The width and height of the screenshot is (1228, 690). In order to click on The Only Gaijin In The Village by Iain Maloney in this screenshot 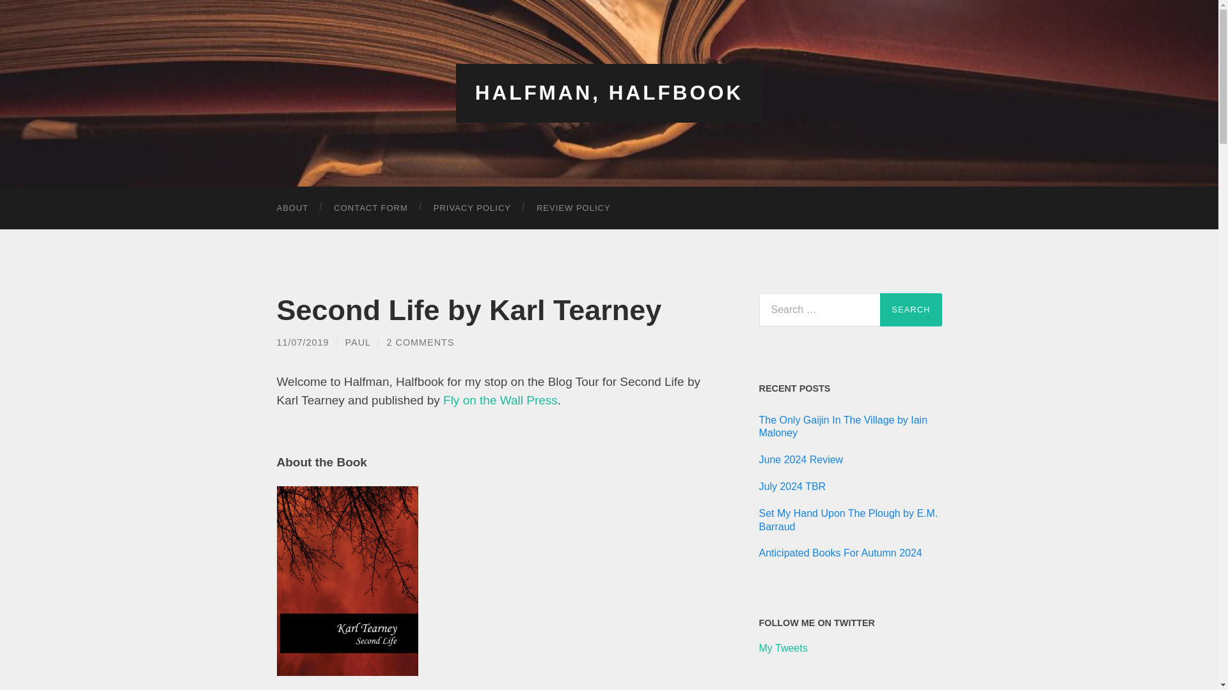, I will do `click(850, 427)`.